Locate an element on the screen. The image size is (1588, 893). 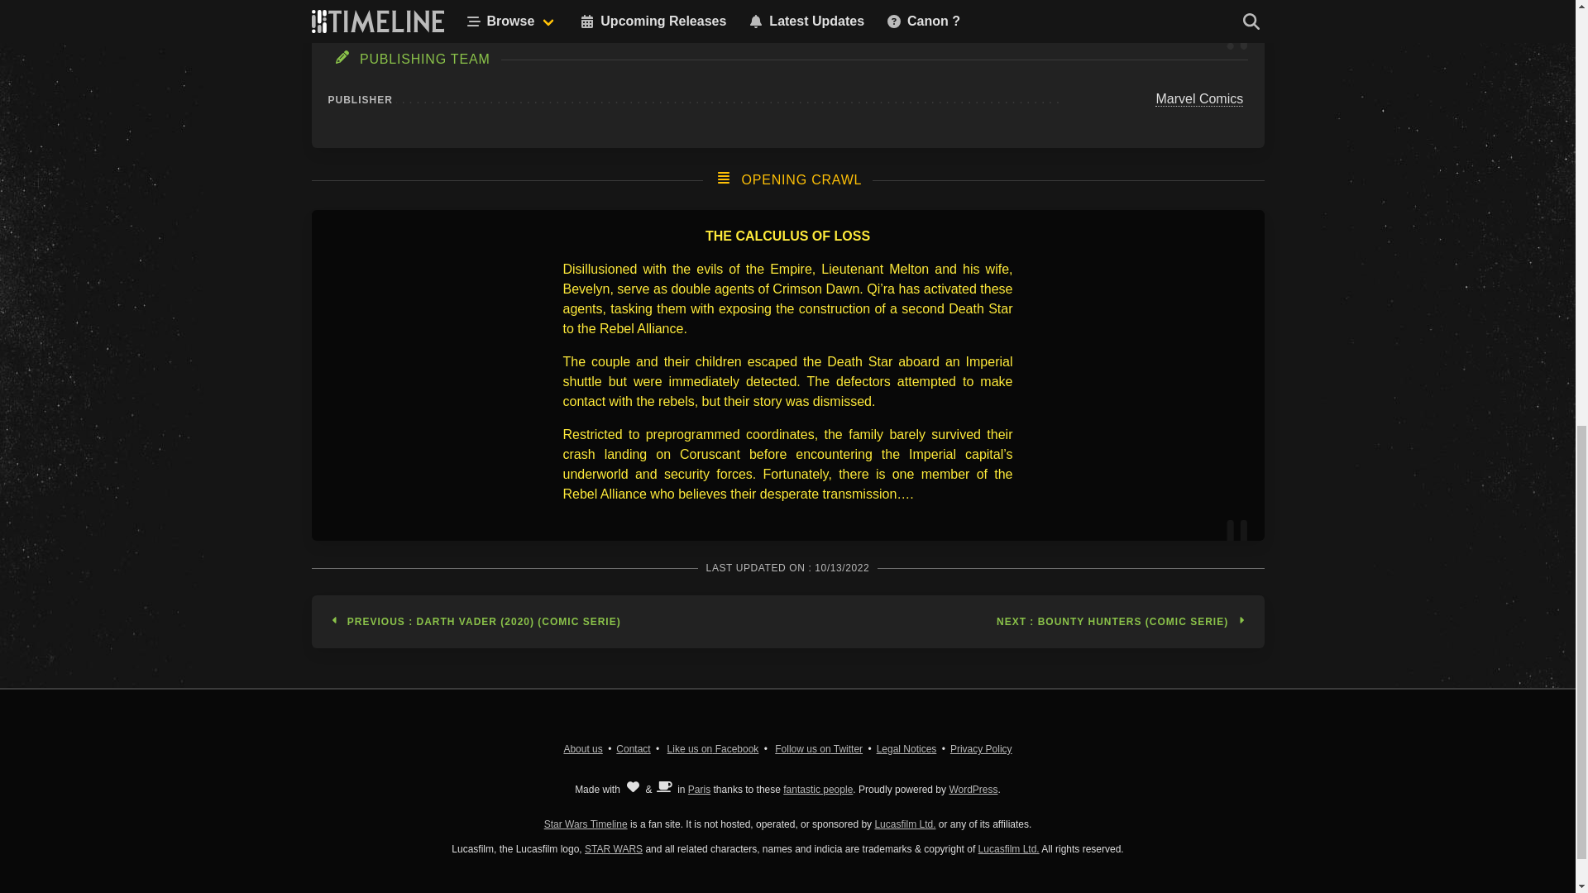
WordPress is located at coordinates (973, 789).